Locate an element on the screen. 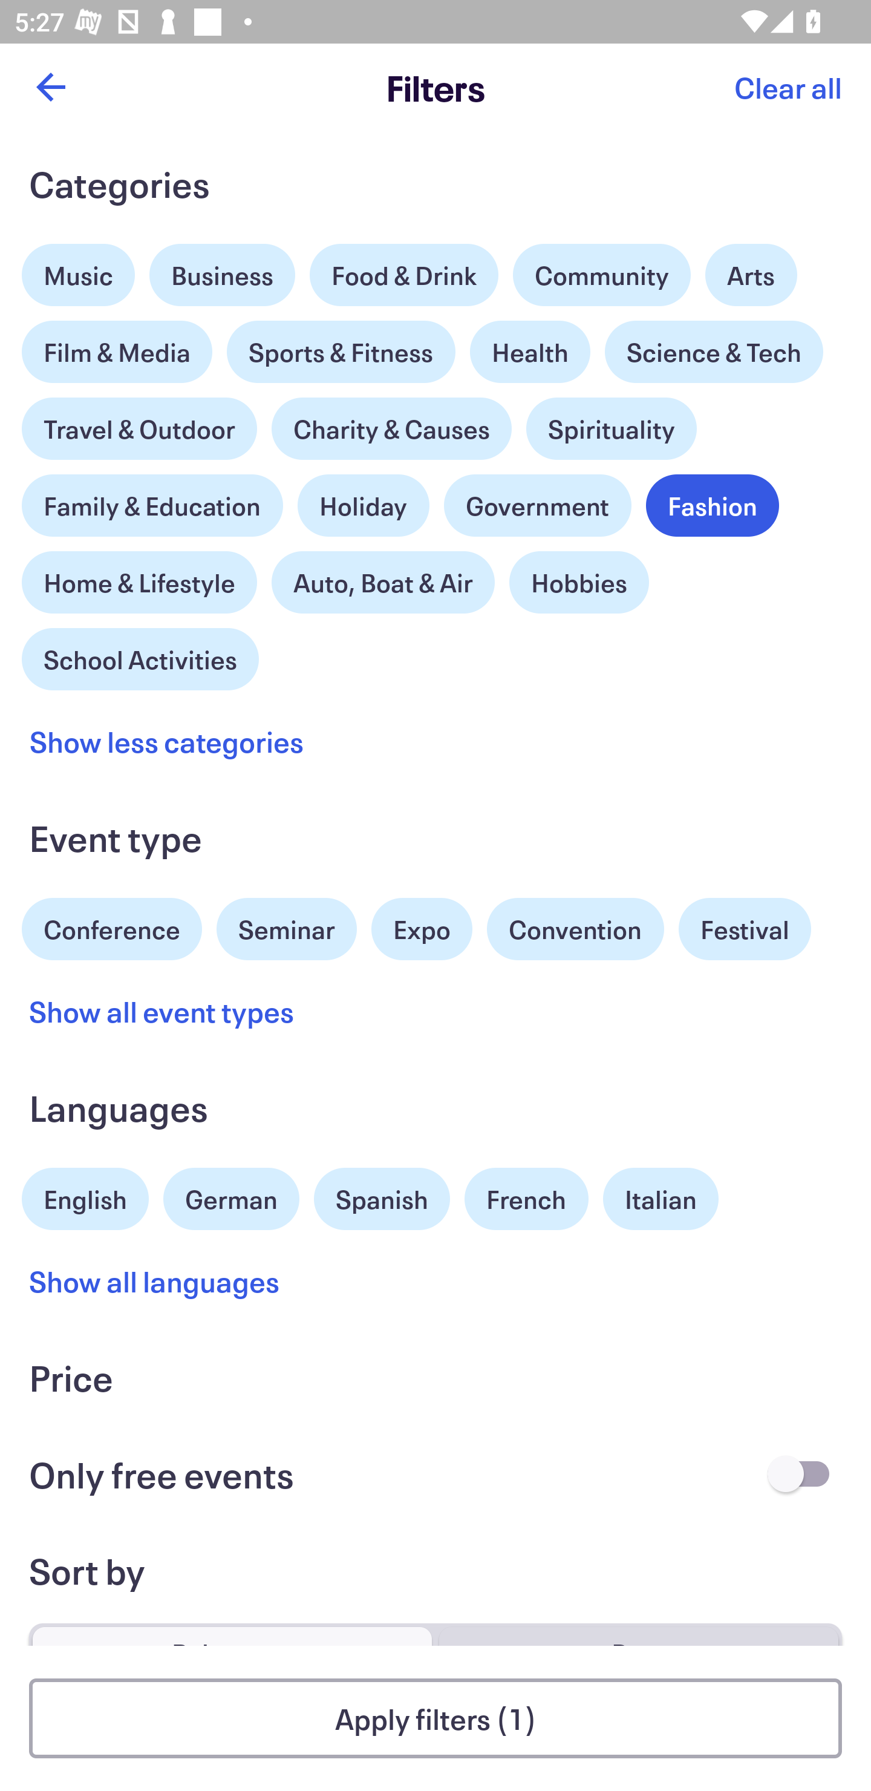 This screenshot has height=1791, width=871. Community is located at coordinates (601, 275).